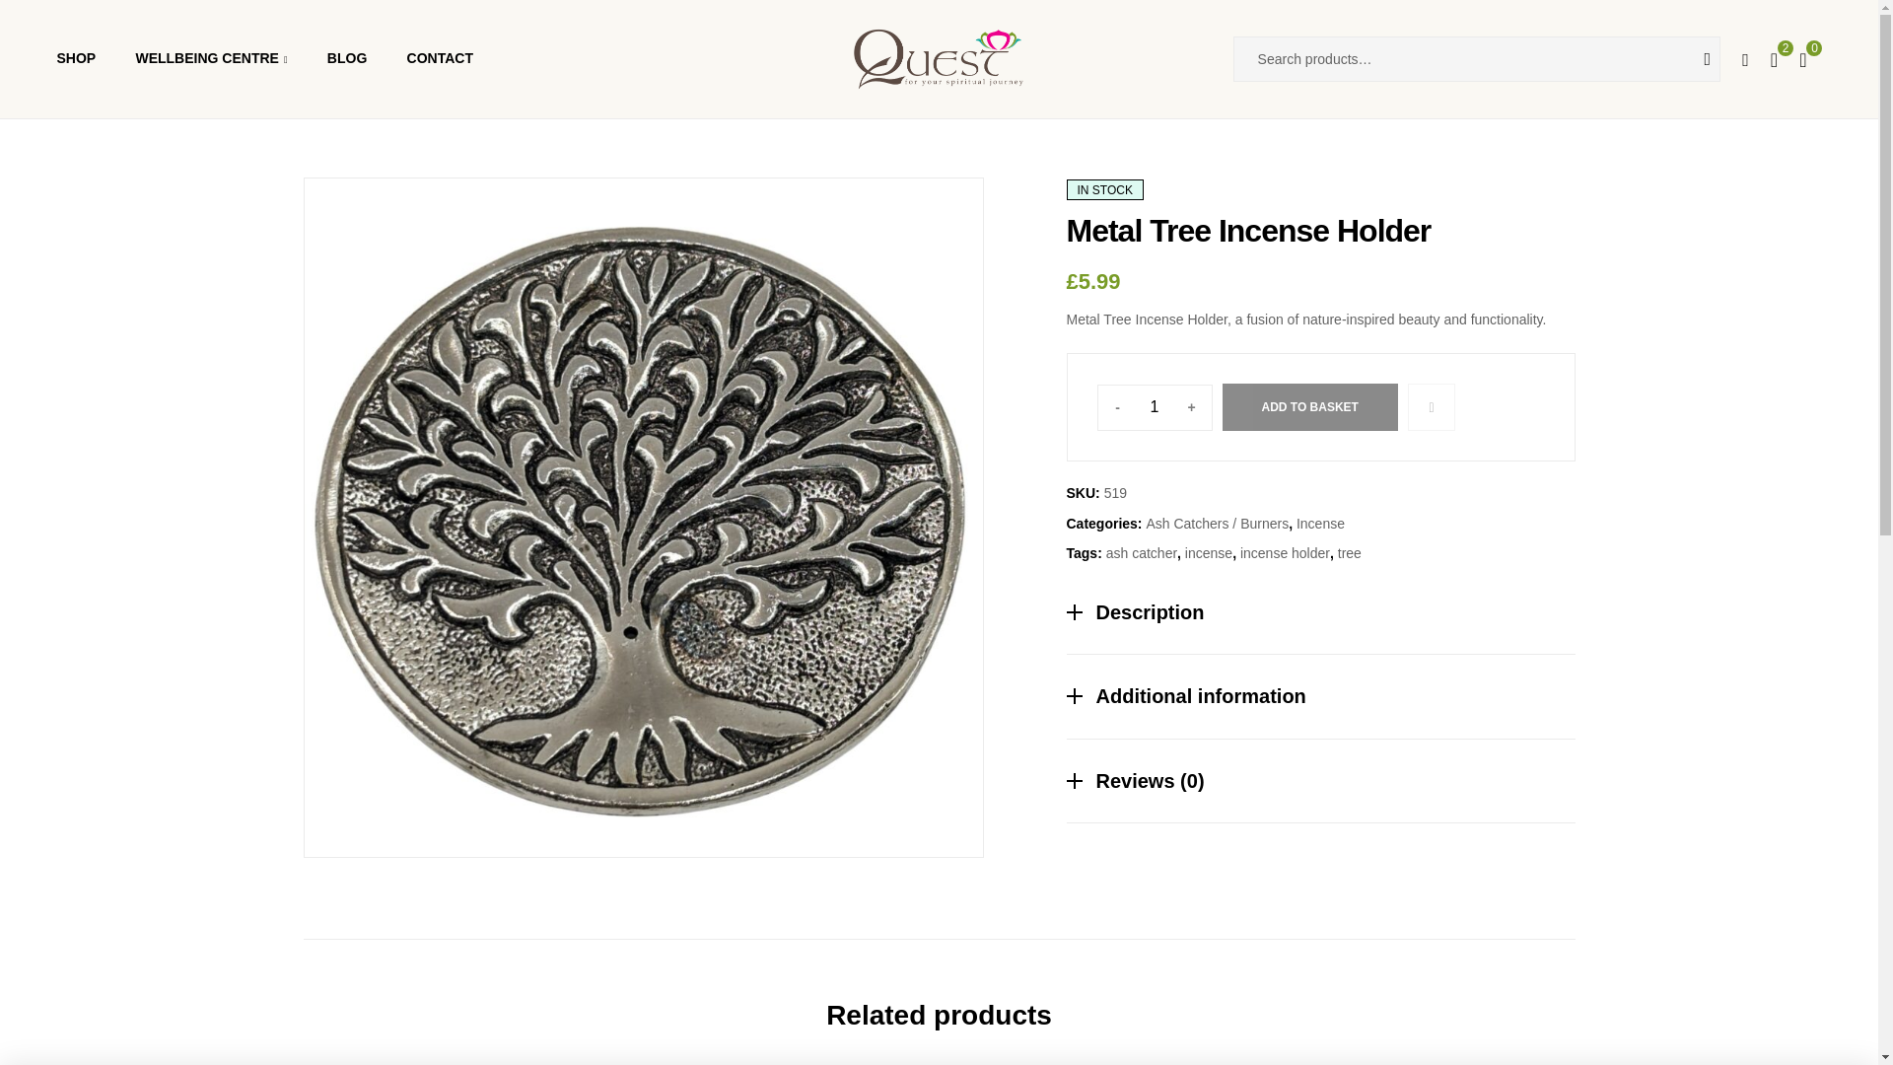  I want to click on ADD TO BASKET, so click(1310, 406).